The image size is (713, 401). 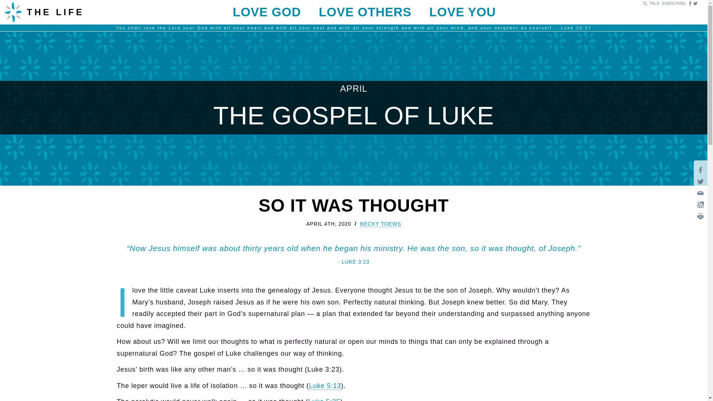 I want to click on Subscribe, so click(x=700, y=205).